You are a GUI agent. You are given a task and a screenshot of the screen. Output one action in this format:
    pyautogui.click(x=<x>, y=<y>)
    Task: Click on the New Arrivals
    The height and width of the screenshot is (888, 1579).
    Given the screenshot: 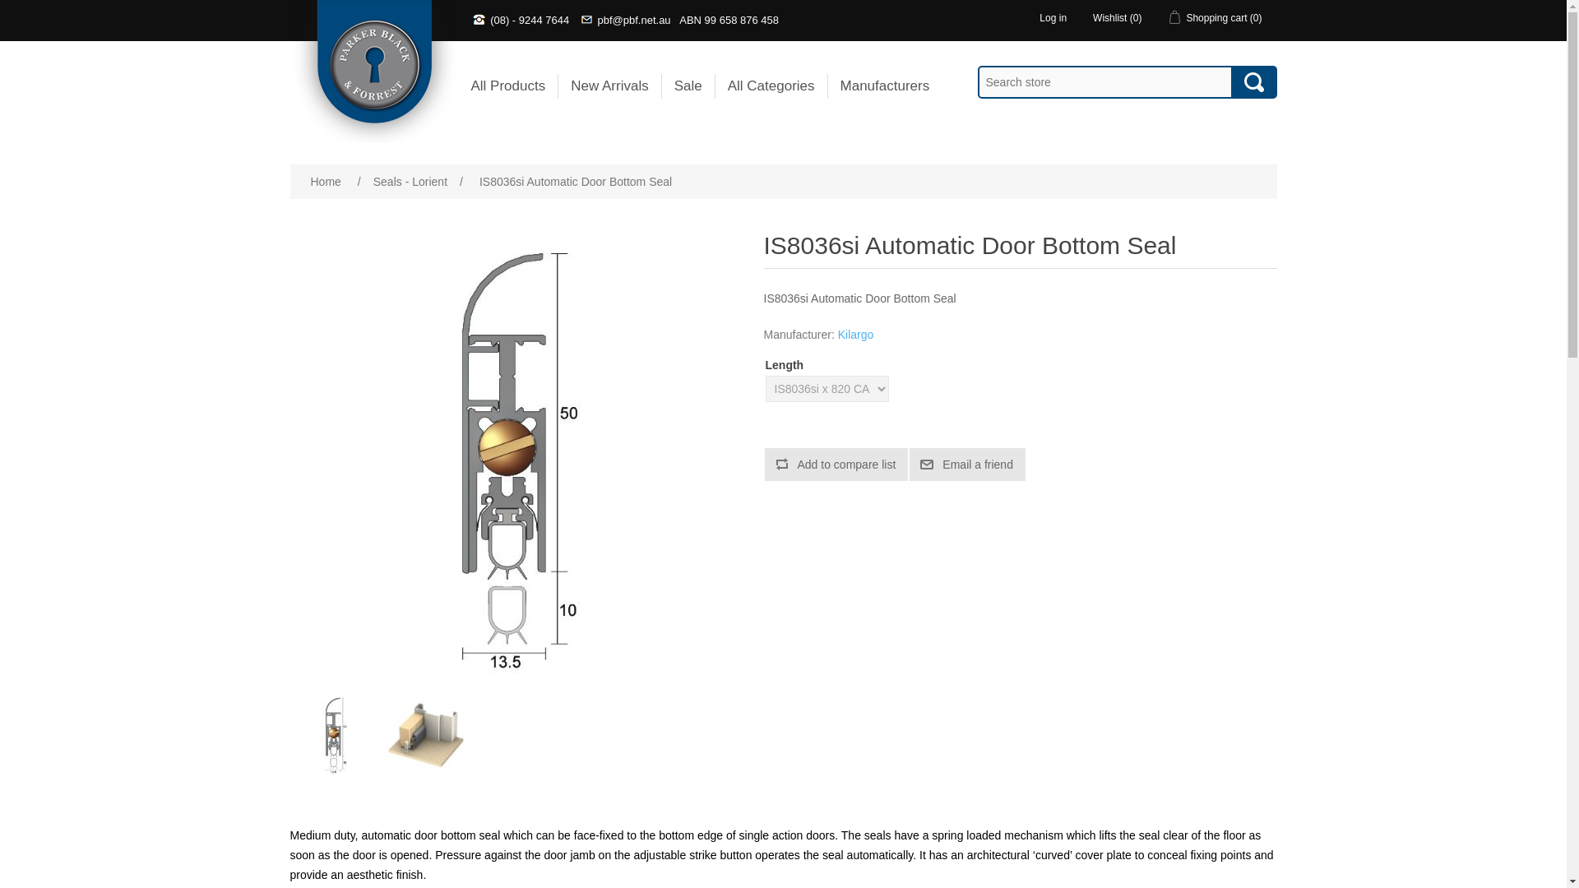 What is the action you would take?
    pyautogui.click(x=609, y=86)
    